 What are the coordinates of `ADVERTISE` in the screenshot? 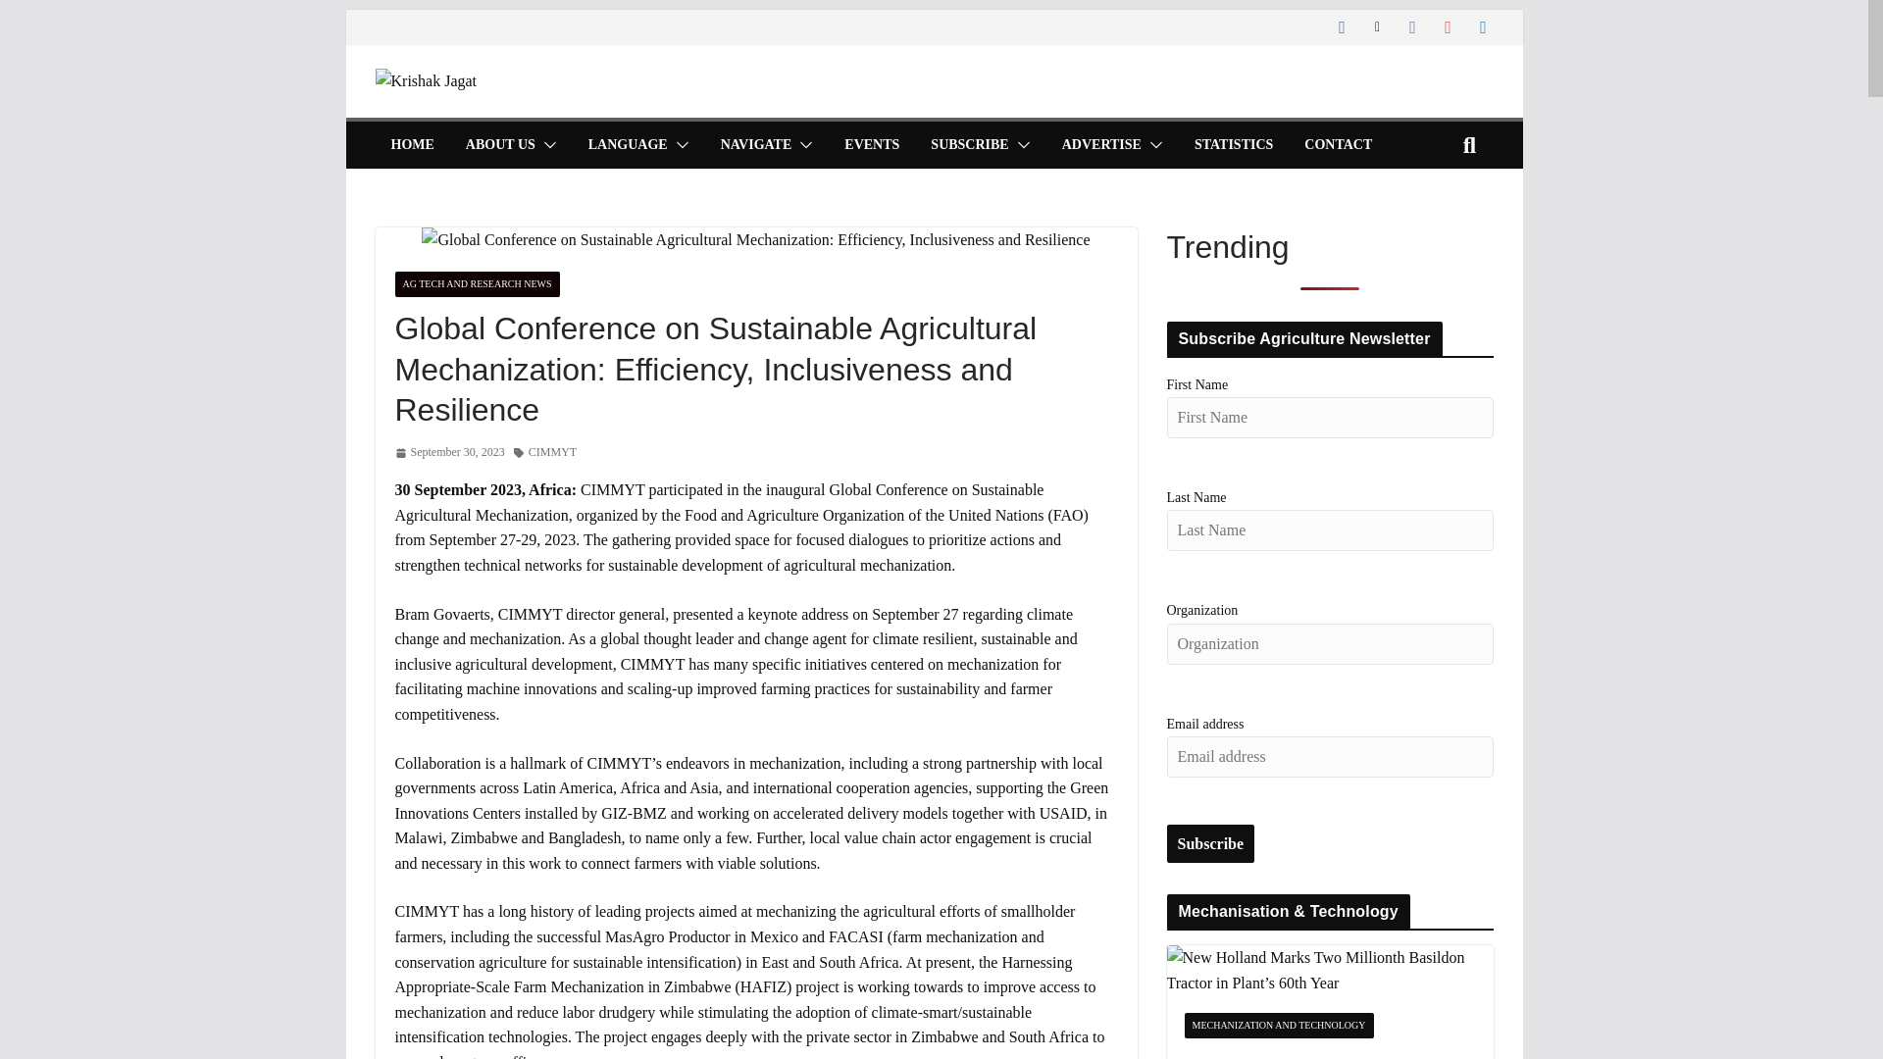 It's located at (1100, 145).